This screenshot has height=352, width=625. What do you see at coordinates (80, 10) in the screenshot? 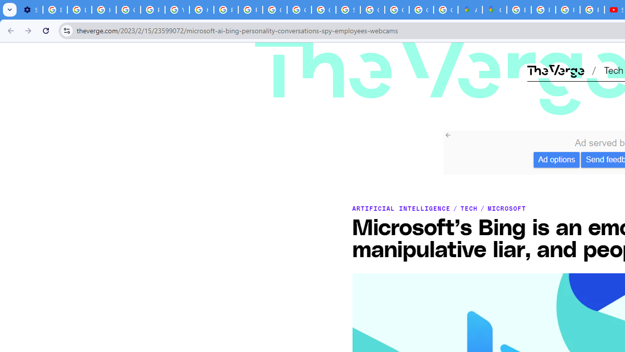
I see `Learn how to find your photos - Google Photos Help` at bounding box center [80, 10].